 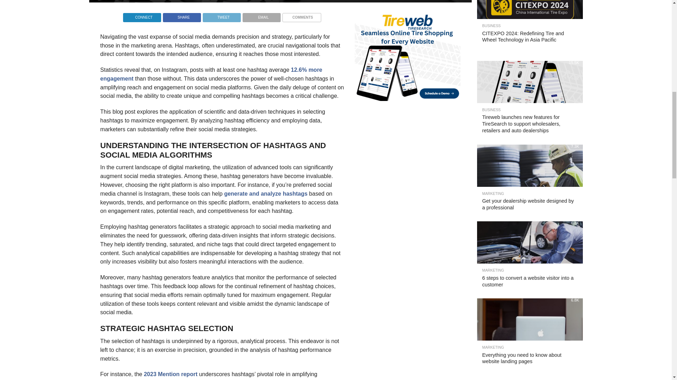 What do you see at coordinates (221, 15) in the screenshot?
I see `Tweet This Post` at bounding box center [221, 15].